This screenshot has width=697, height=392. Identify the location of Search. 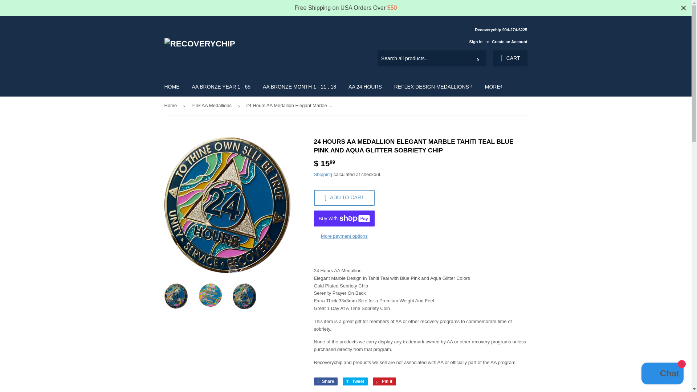
(478, 59).